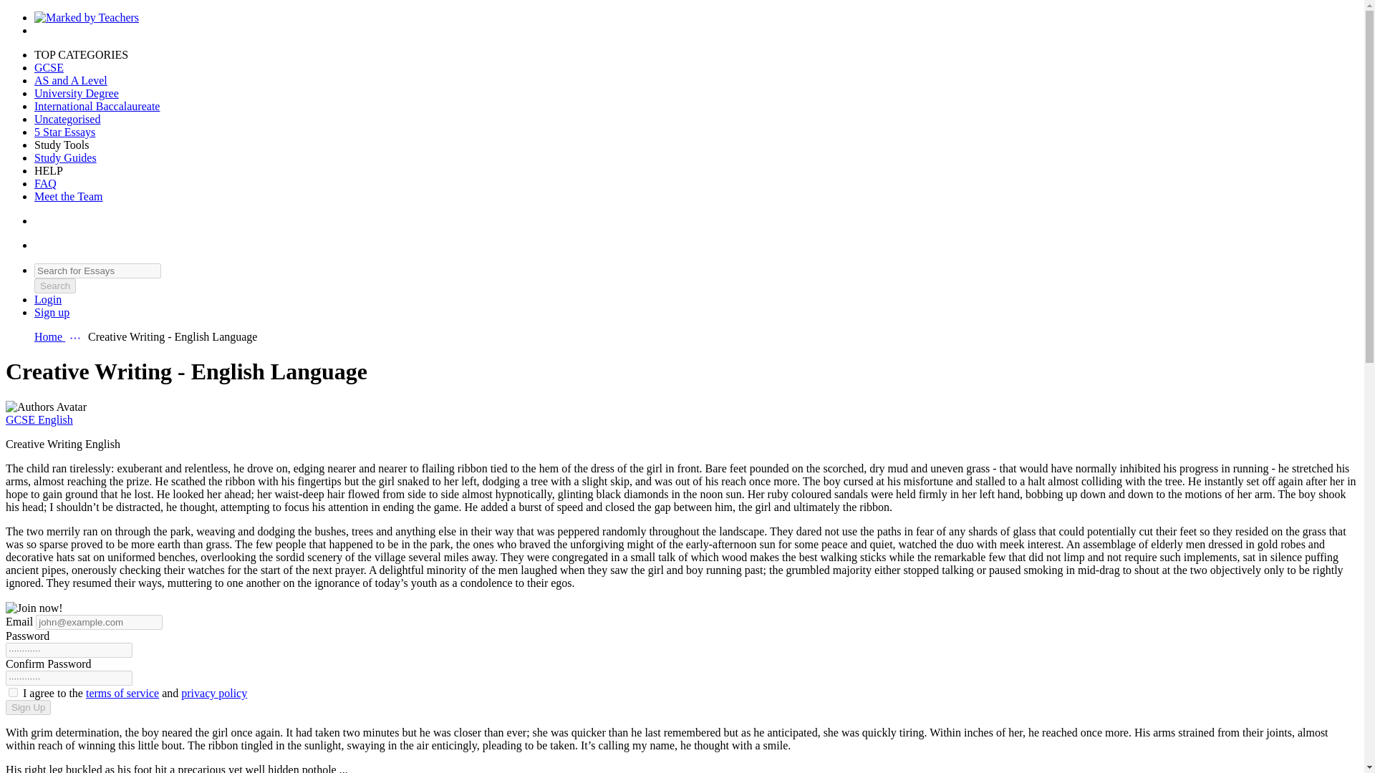  What do you see at coordinates (97, 106) in the screenshot?
I see `International Baccalaureate` at bounding box center [97, 106].